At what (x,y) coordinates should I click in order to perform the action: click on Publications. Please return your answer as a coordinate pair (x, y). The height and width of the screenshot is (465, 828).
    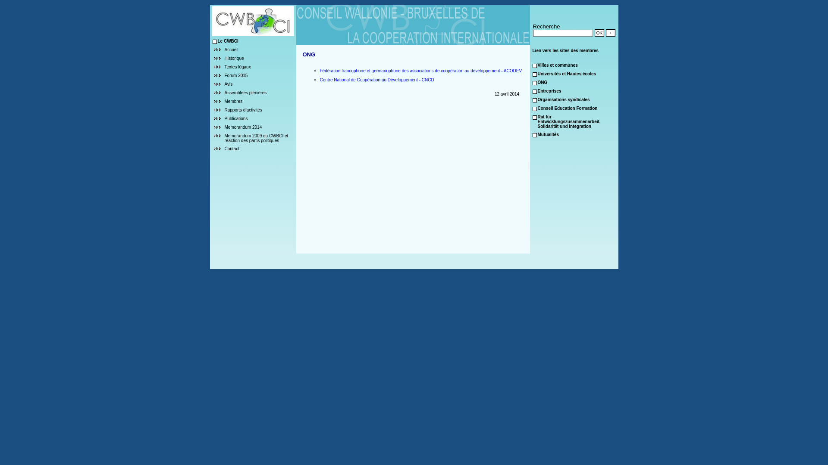
    Looking at the image, I should click on (236, 118).